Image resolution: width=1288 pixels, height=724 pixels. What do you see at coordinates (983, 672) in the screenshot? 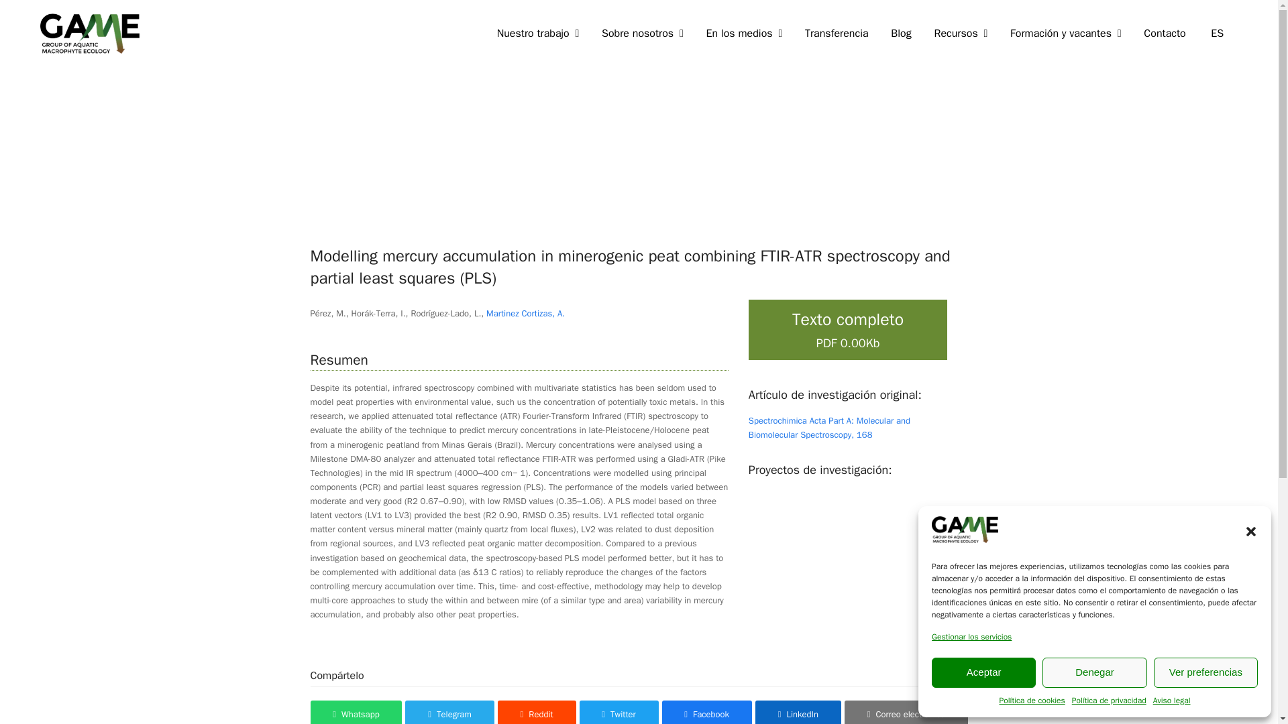
I see `Aceptar` at bounding box center [983, 672].